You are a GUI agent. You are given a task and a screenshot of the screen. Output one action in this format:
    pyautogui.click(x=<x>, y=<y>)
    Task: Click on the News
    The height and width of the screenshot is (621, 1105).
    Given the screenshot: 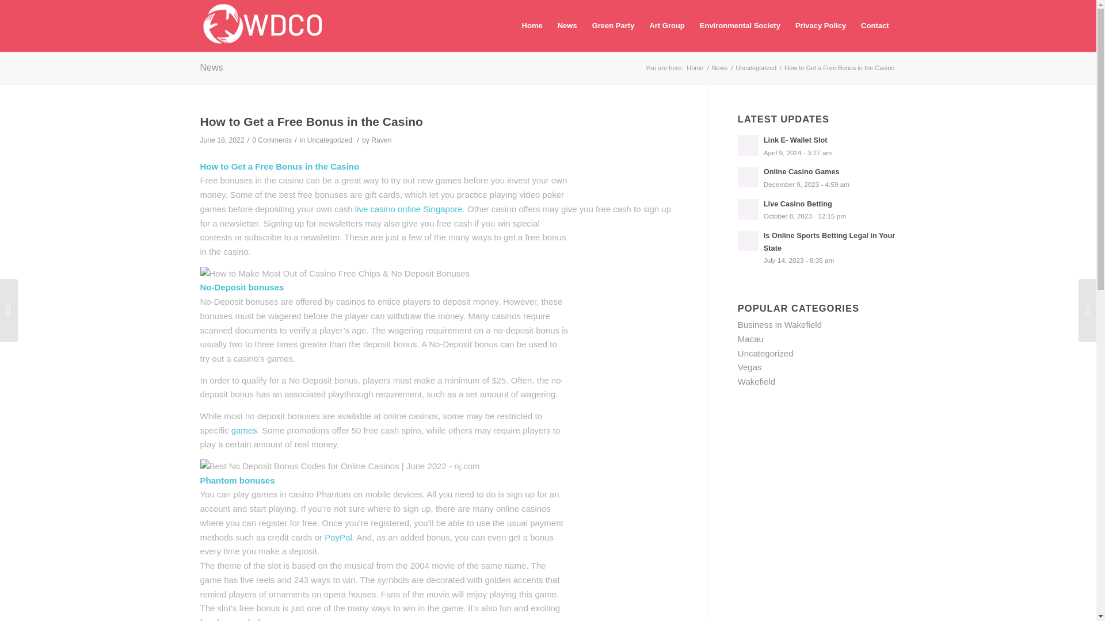 What is the action you would take?
    pyautogui.click(x=820, y=25)
    